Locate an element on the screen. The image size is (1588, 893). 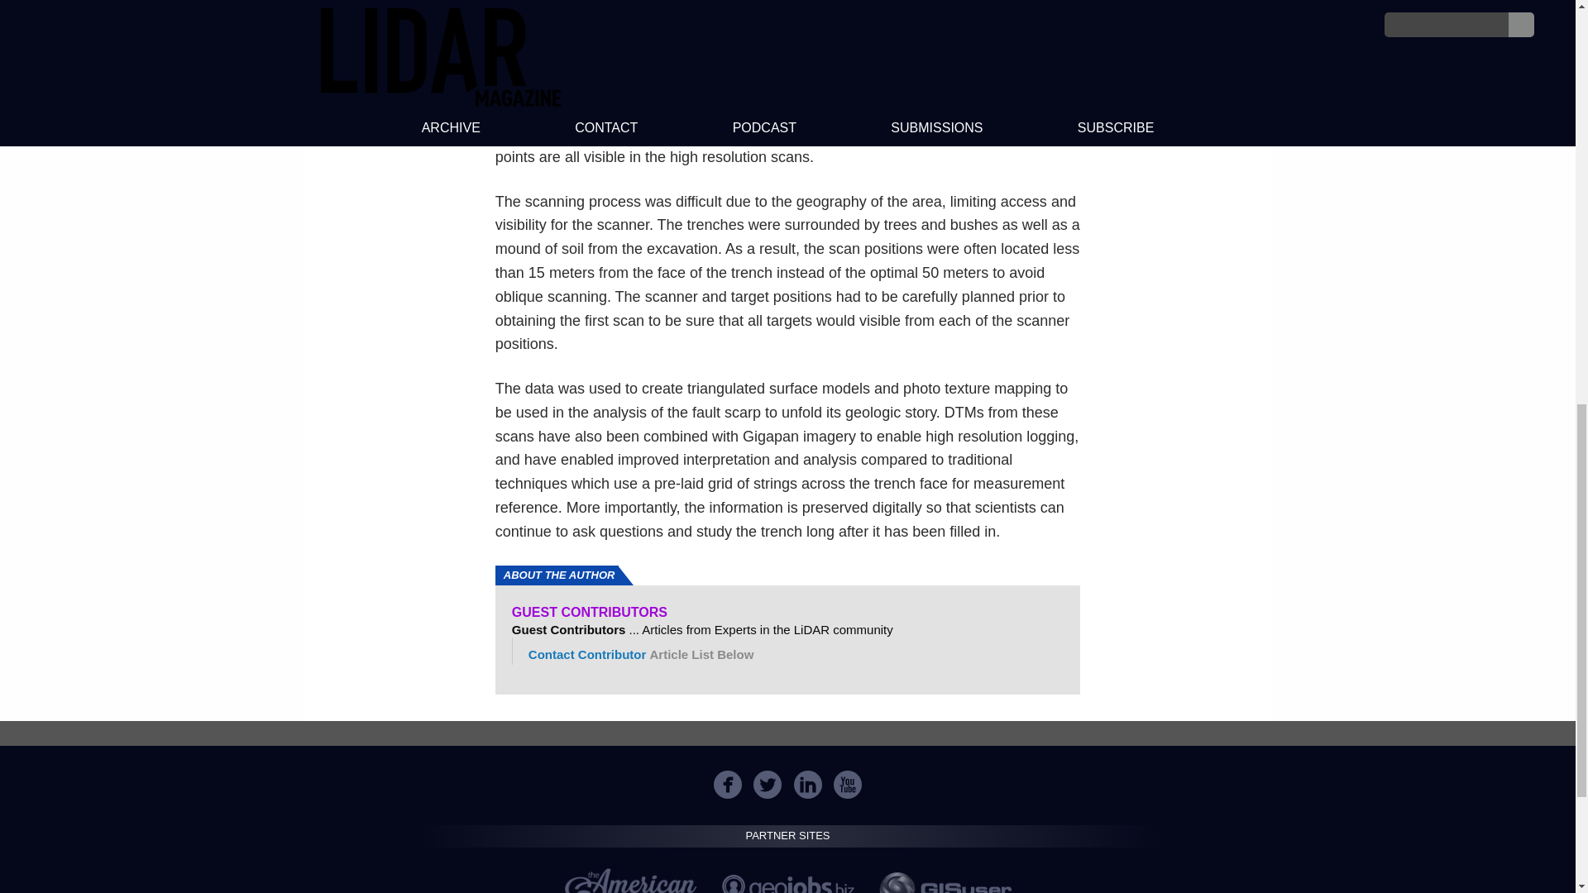
Contact Contributor is located at coordinates (587, 655).